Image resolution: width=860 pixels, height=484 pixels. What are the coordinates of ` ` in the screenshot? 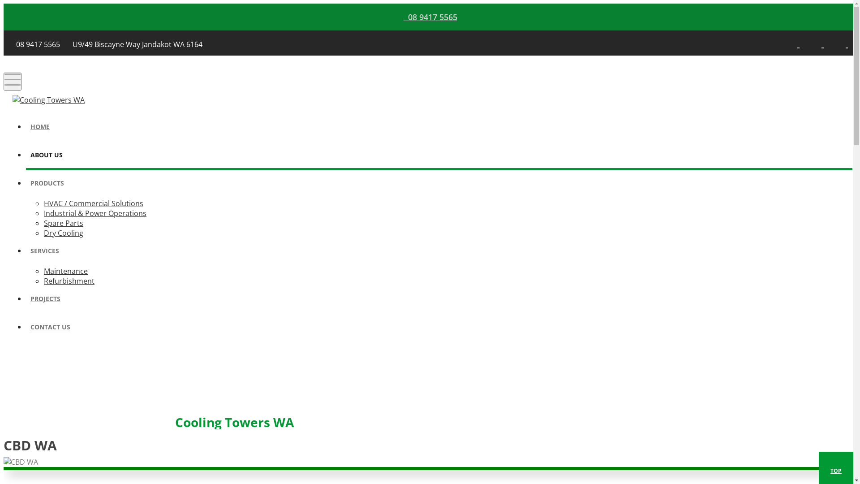 It's located at (846, 44).